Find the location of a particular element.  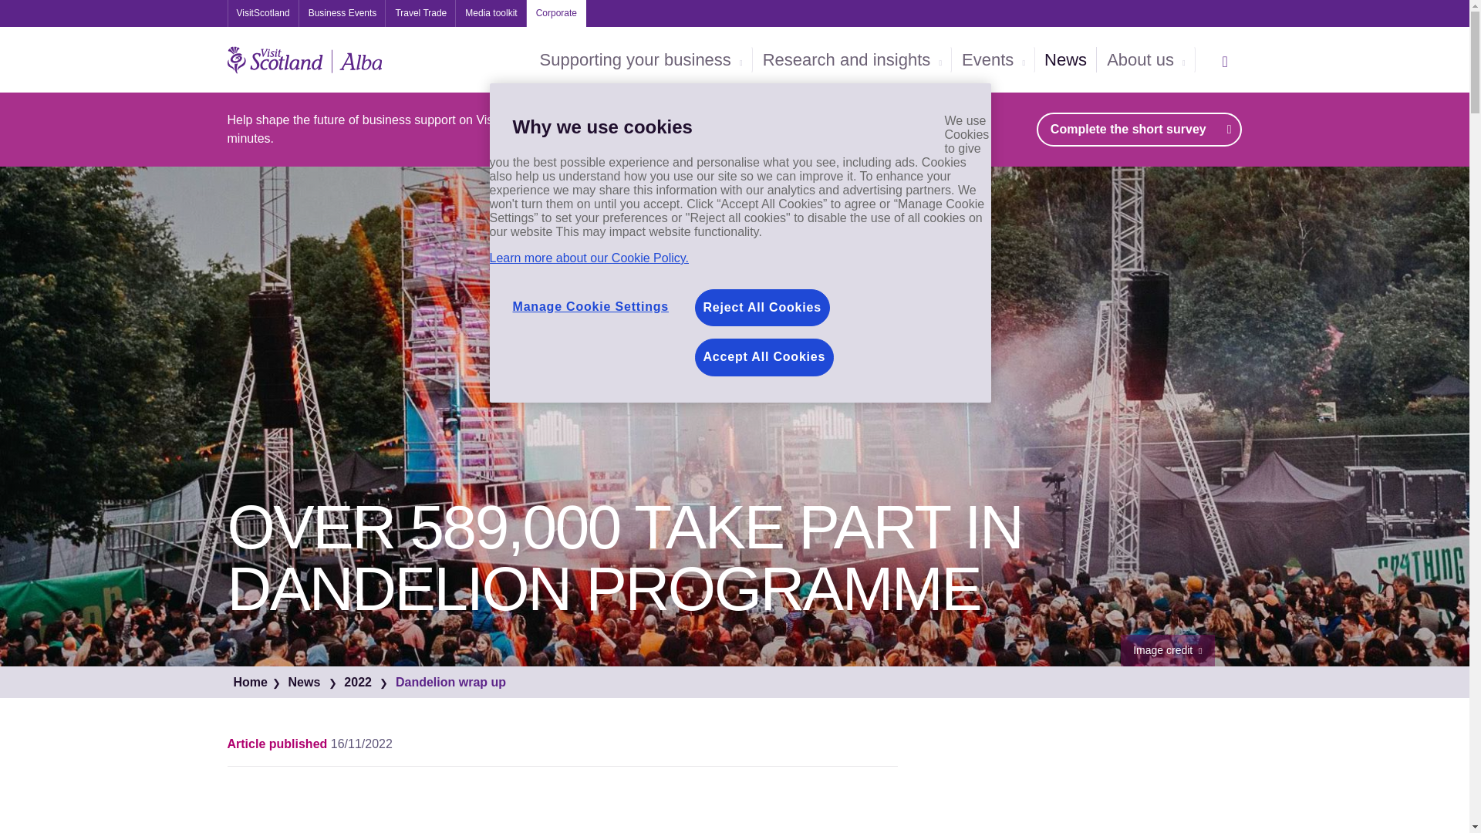

Media toolkit is located at coordinates (491, 13).